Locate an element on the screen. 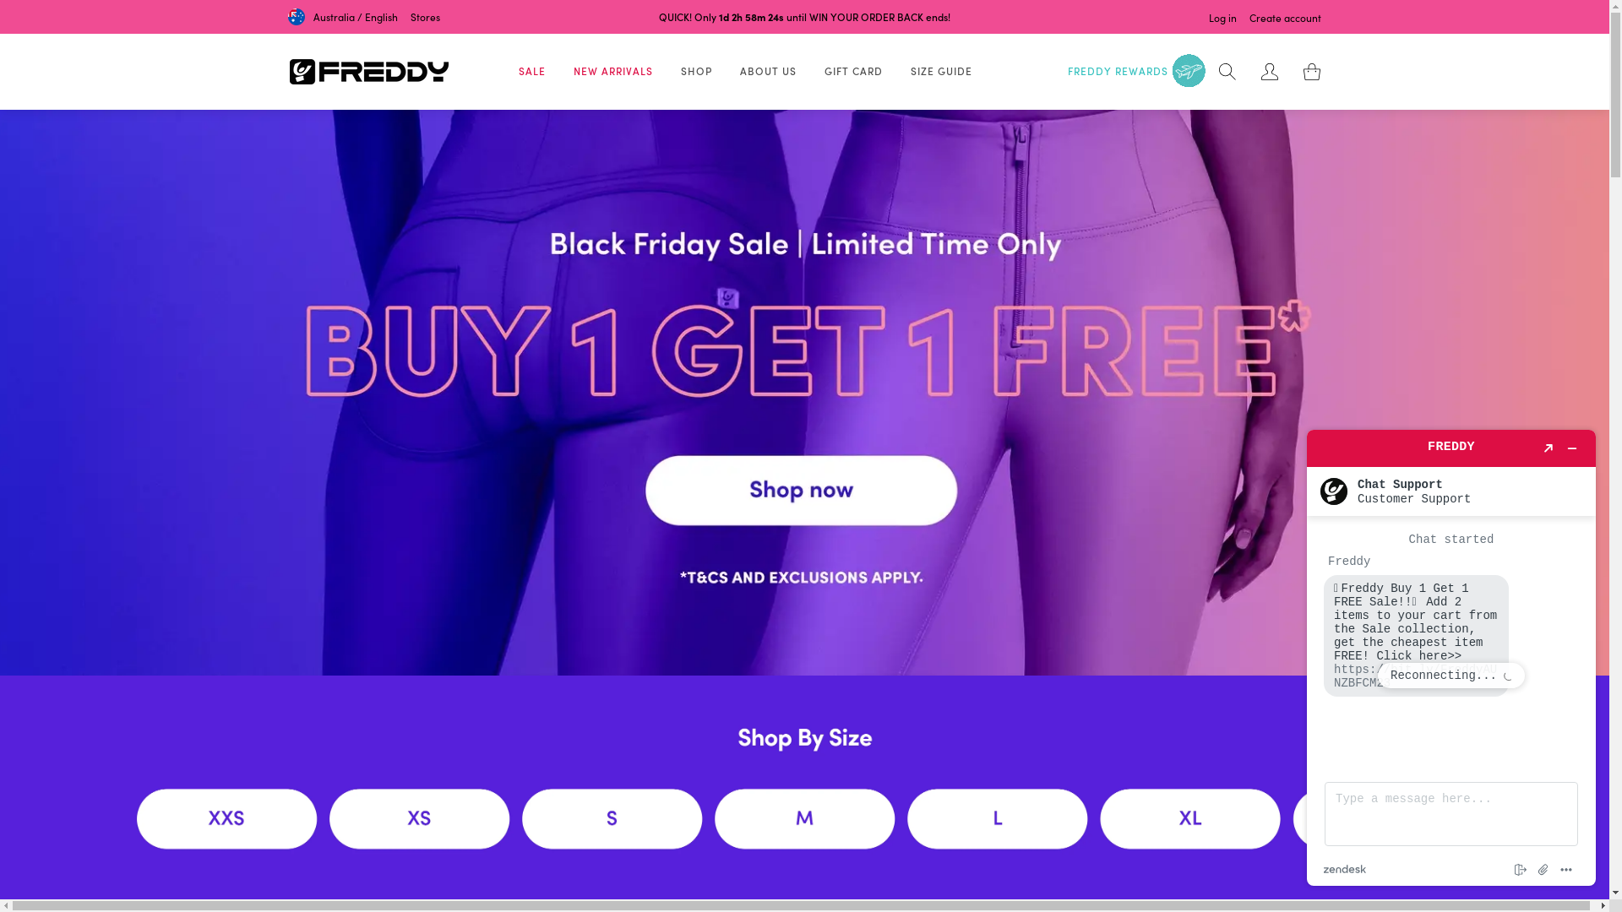 The height and width of the screenshot is (912, 1622). Australia / English is located at coordinates (343, 17).